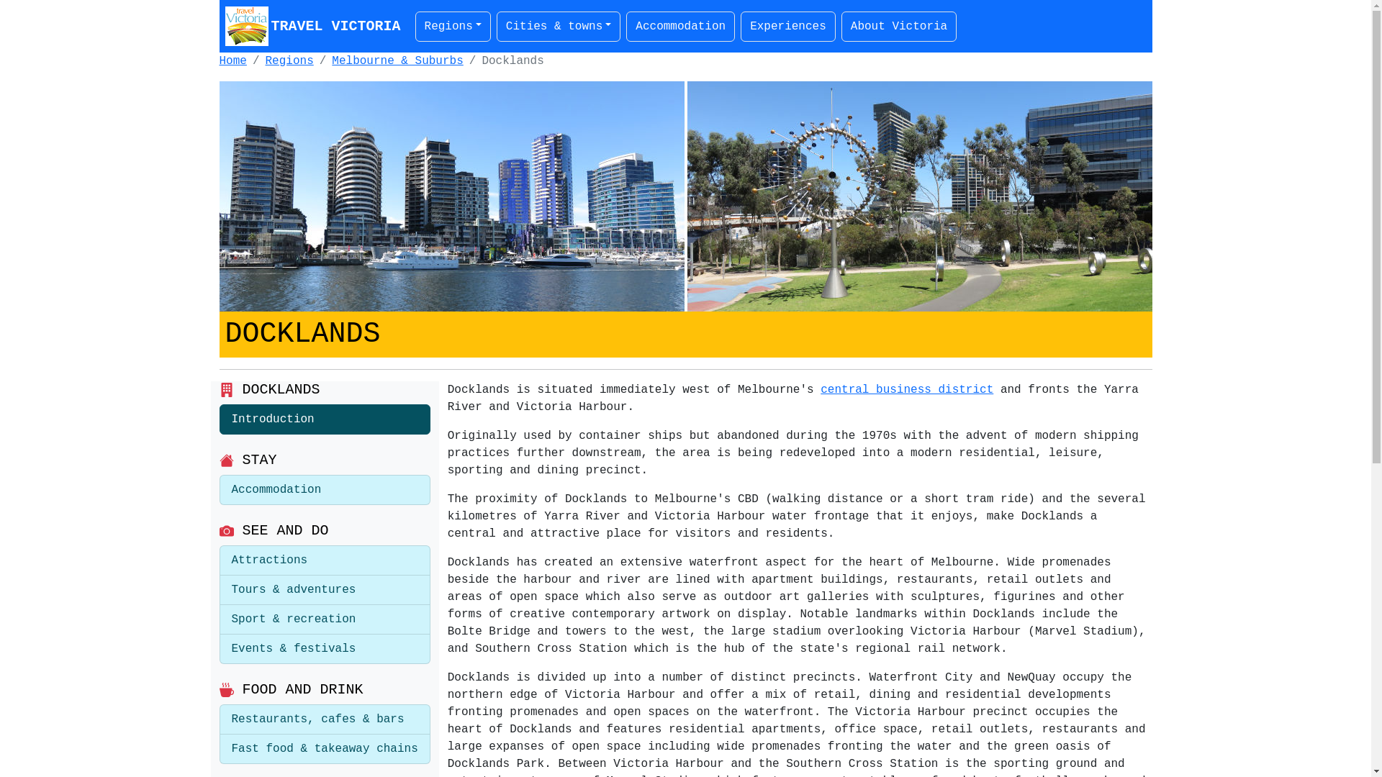  What do you see at coordinates (397, 61) in the screenshot?
I see `Melbourne & Suburbs` at bounding box center [397, 61].